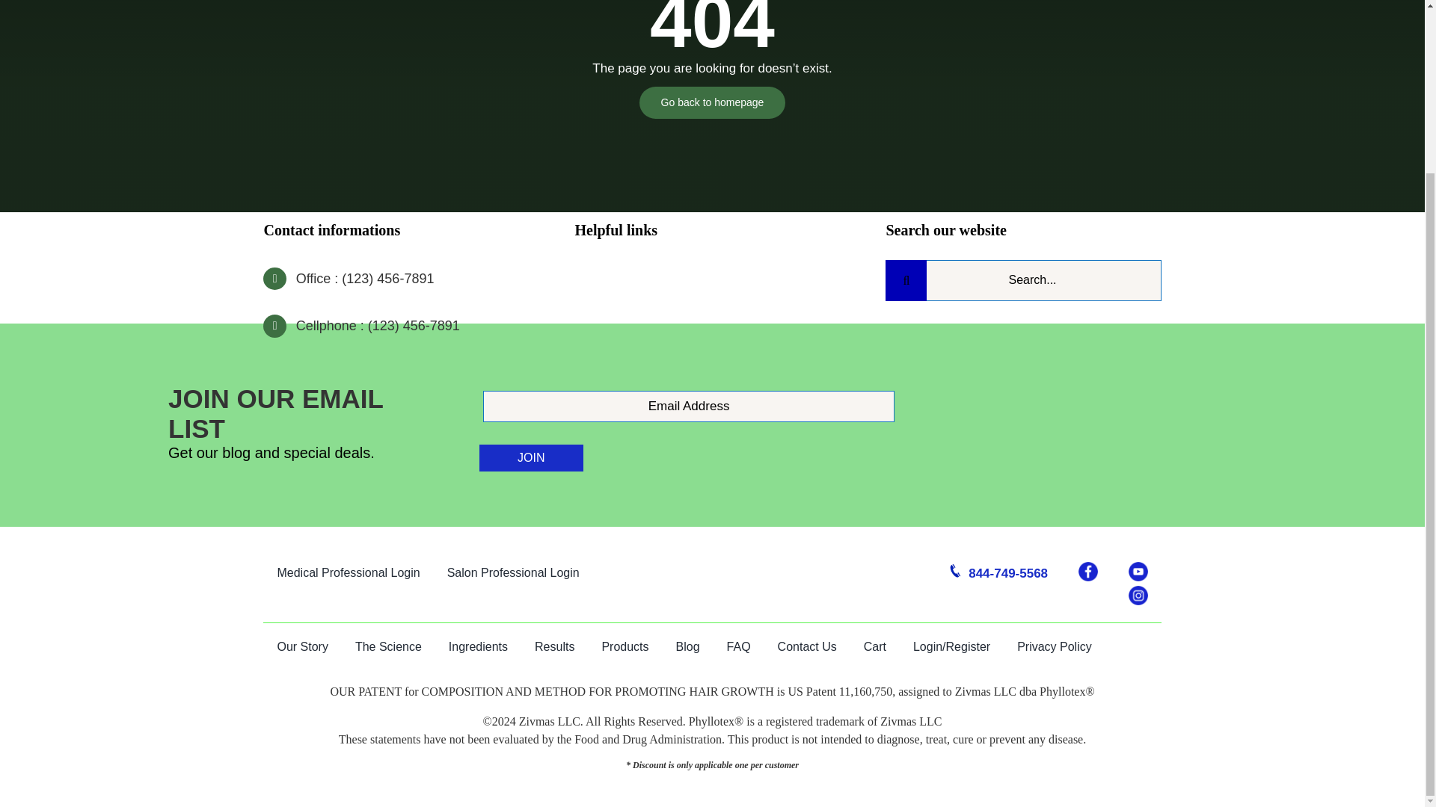  Describe the element at coordinates (712, 102) in the screenshot. I see `Go back to homepage` at that location.